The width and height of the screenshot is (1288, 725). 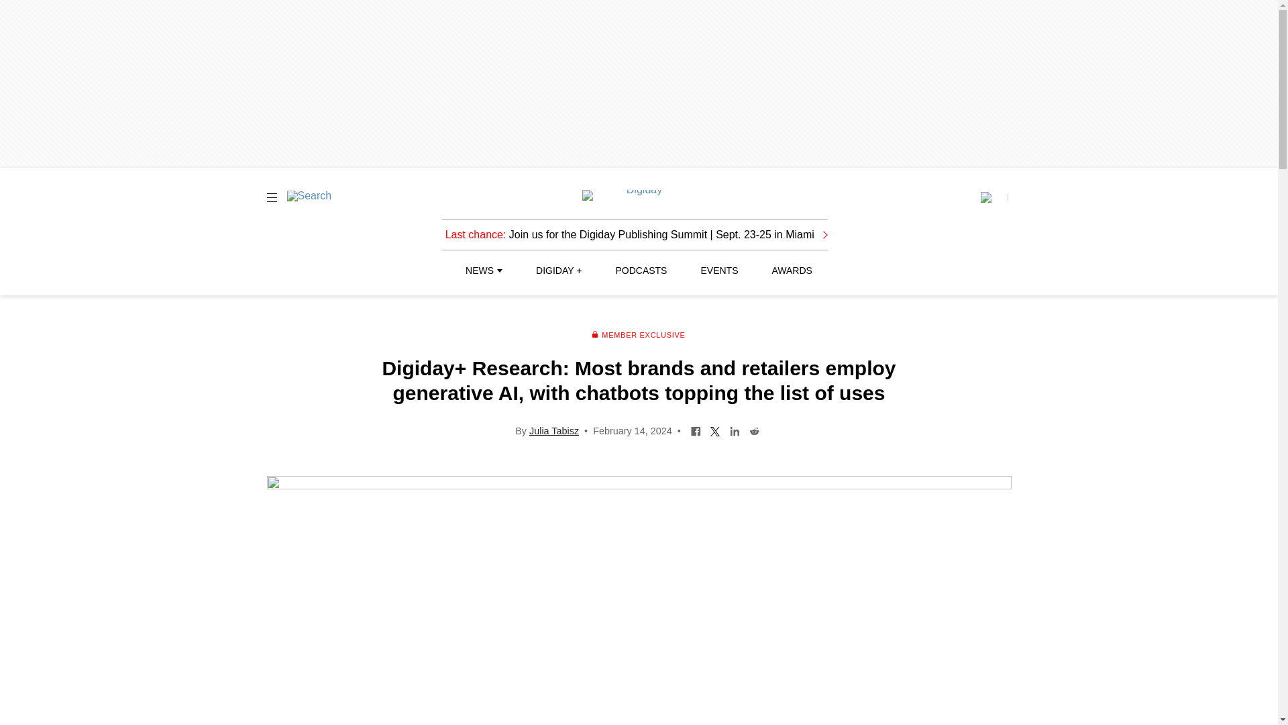 I want to click on Share on Reddit, so click(x=754, y=430).